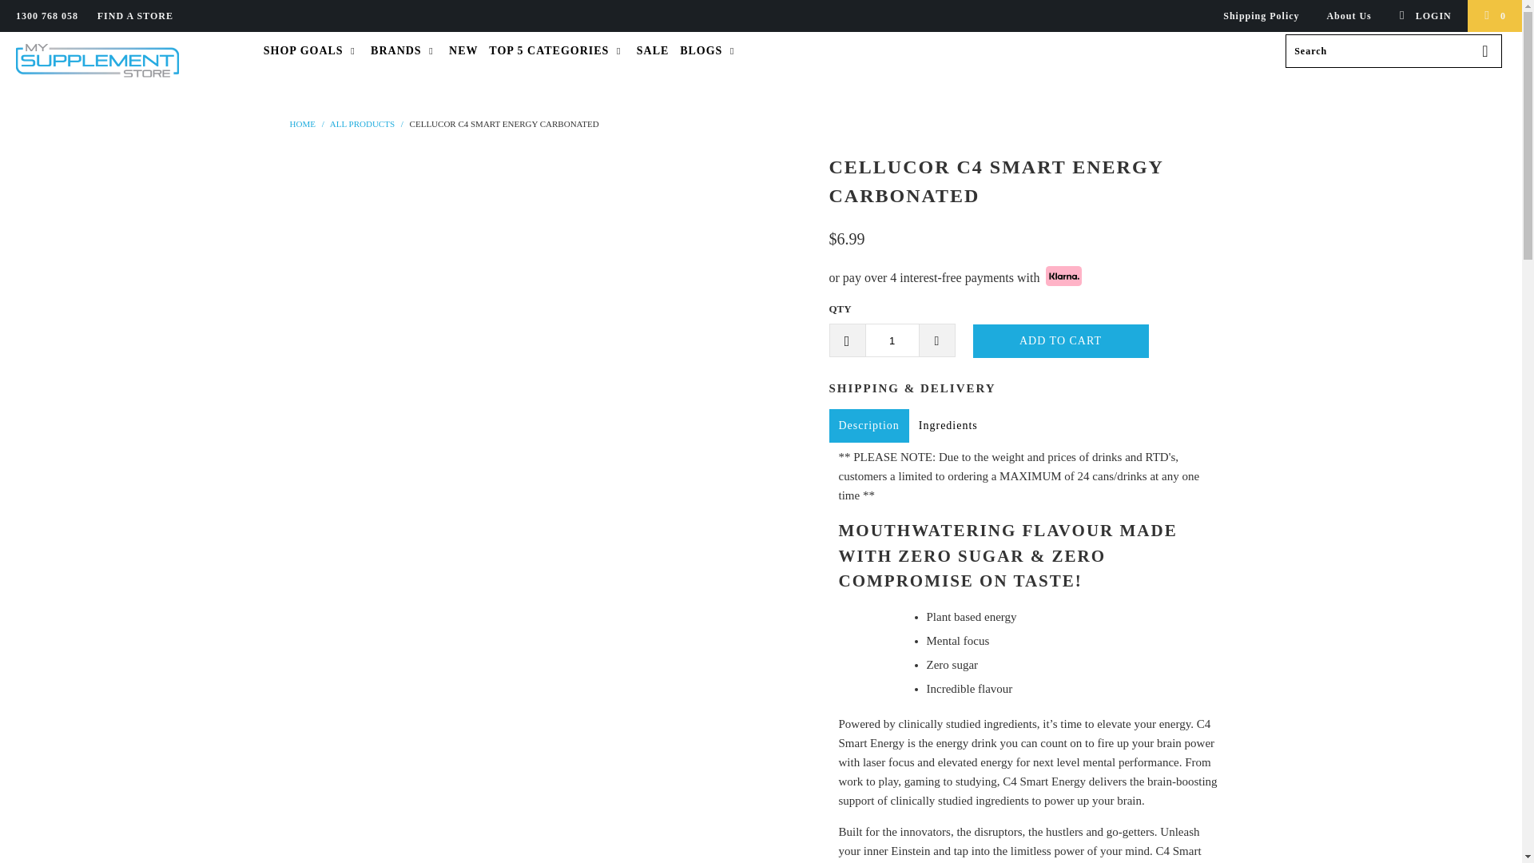 The width and height of the screenshot is (1534, 863). Describe the element at coordinates (1424, 16) in the screenshot. I see `My Account ` at that location.